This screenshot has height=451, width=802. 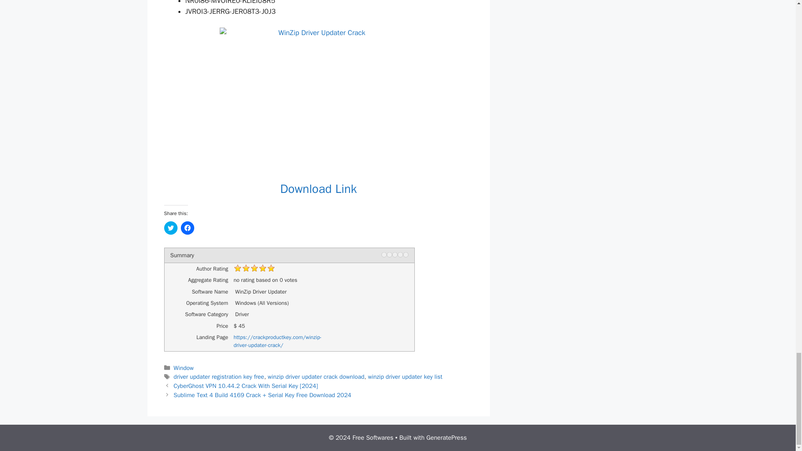 I want to click on Click to share on Facebook, so click(x=187, y=228).